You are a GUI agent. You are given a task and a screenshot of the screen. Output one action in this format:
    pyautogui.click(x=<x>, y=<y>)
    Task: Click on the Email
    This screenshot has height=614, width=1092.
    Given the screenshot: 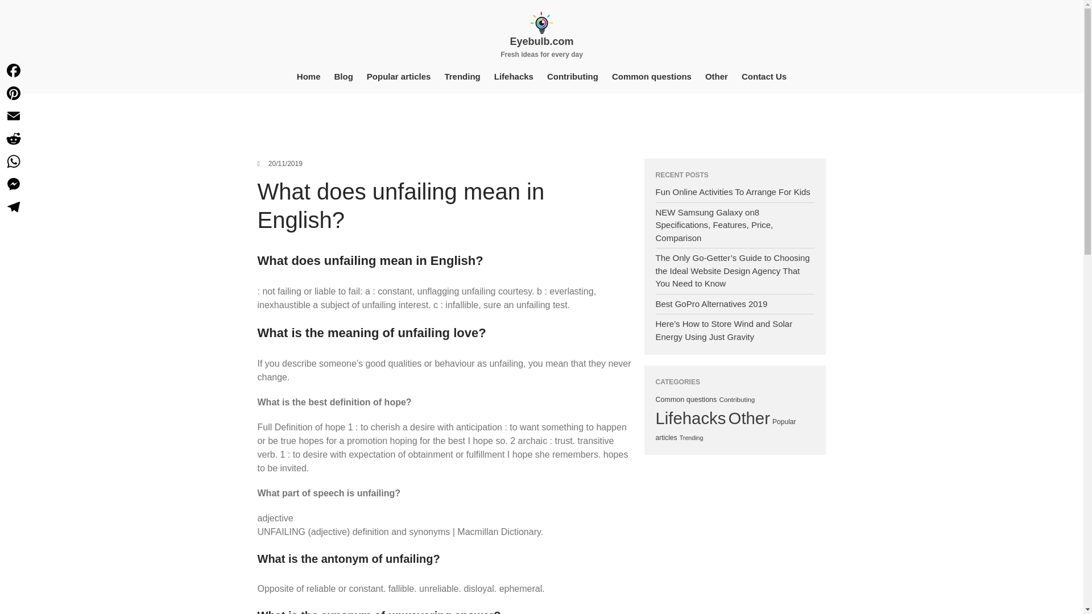 What is the action you would take?
    pyautogui.click(x=14, y=115)
    